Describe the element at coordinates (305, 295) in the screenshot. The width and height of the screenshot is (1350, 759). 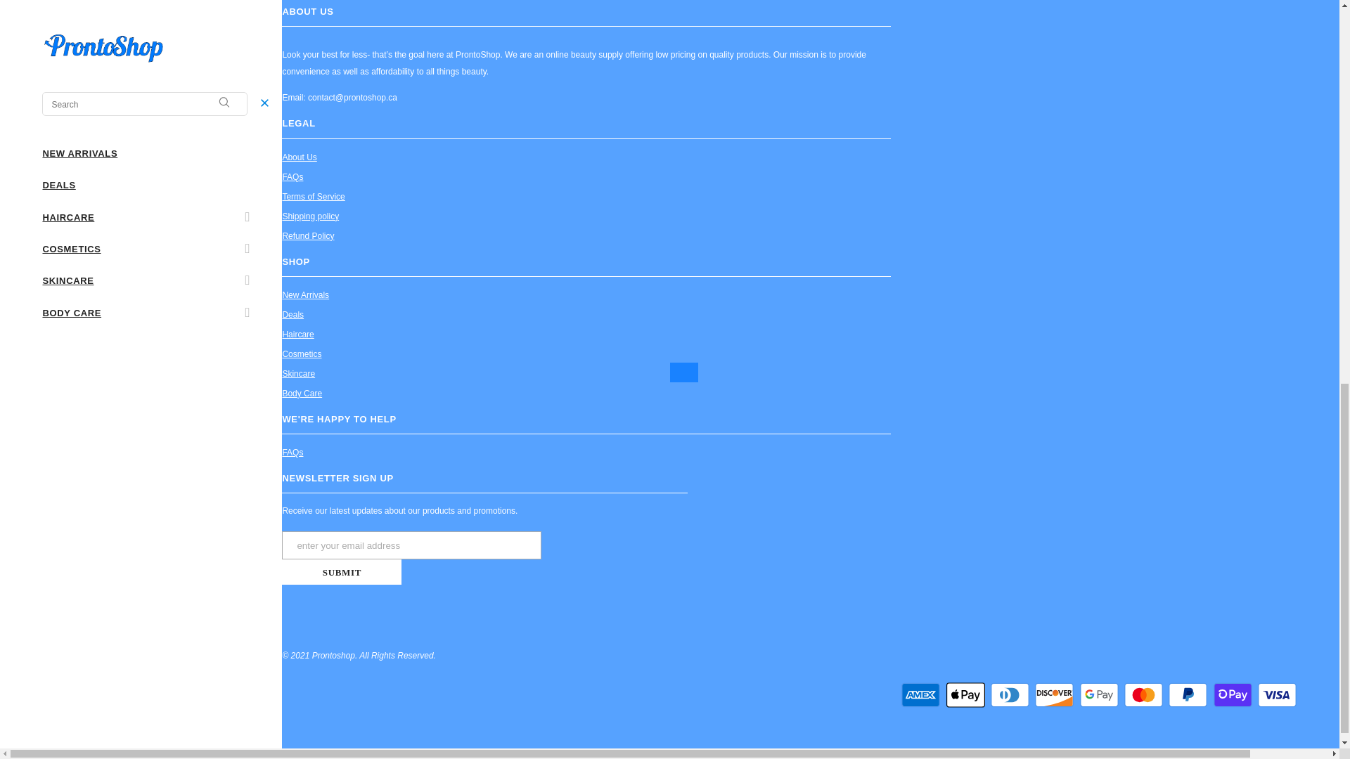
I see `New Arrivals` at that location.